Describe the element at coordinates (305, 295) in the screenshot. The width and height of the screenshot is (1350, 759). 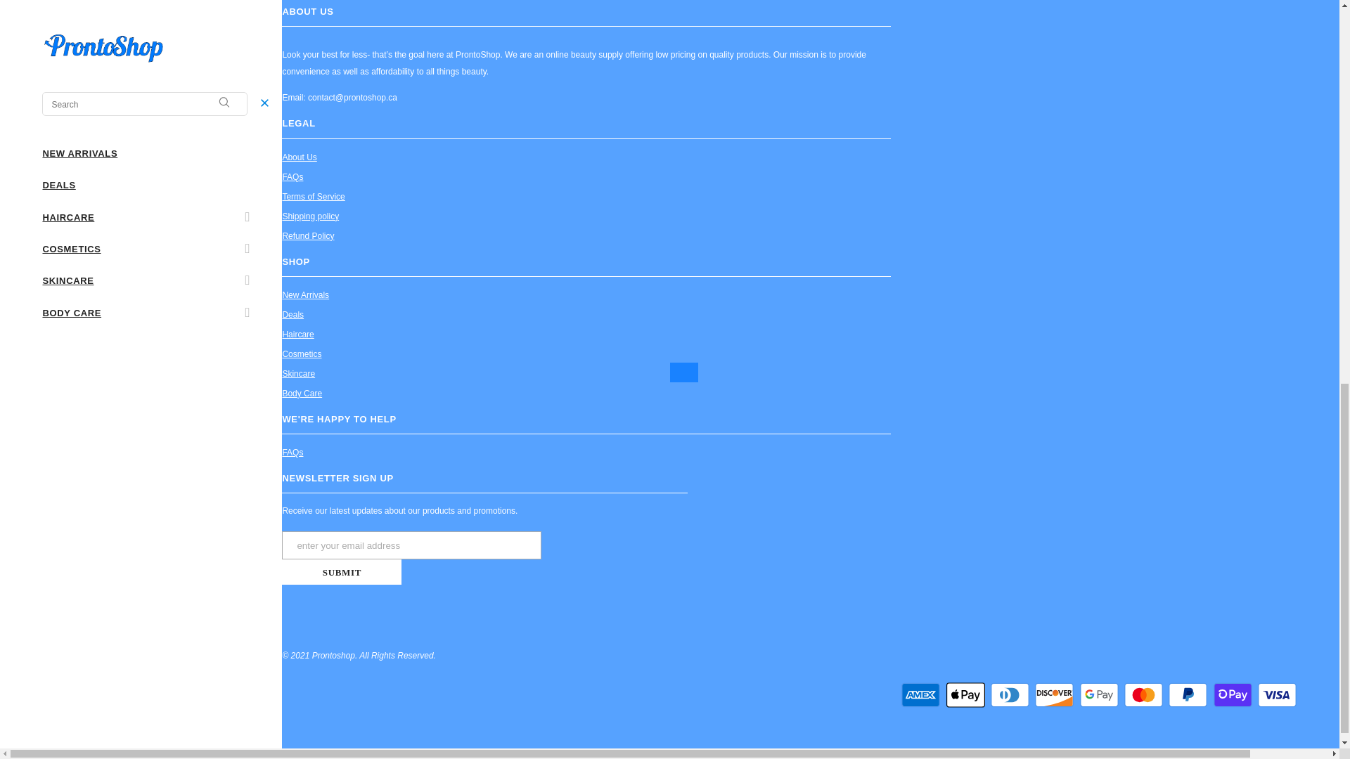
I see `New Arrivals` at that location.